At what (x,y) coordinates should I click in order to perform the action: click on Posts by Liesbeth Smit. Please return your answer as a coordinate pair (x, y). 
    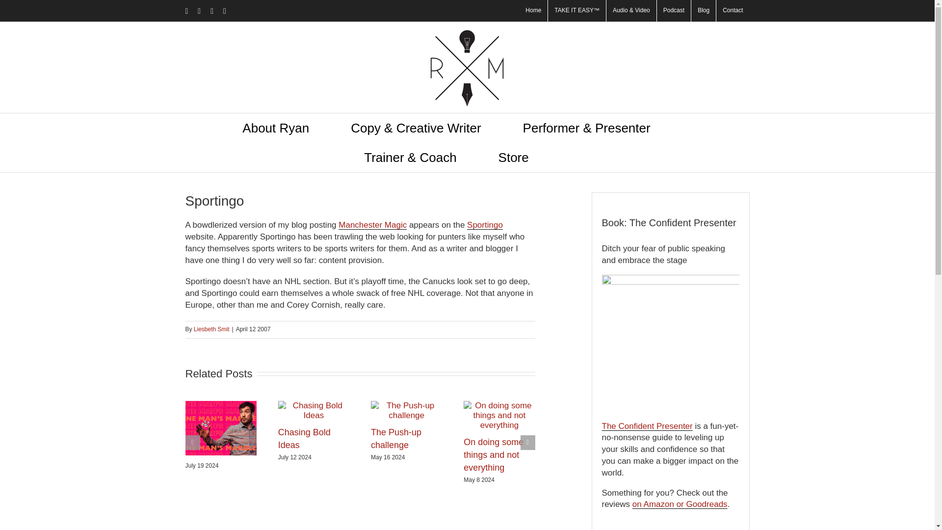
    Looking at the image, I should click on (212, 329).